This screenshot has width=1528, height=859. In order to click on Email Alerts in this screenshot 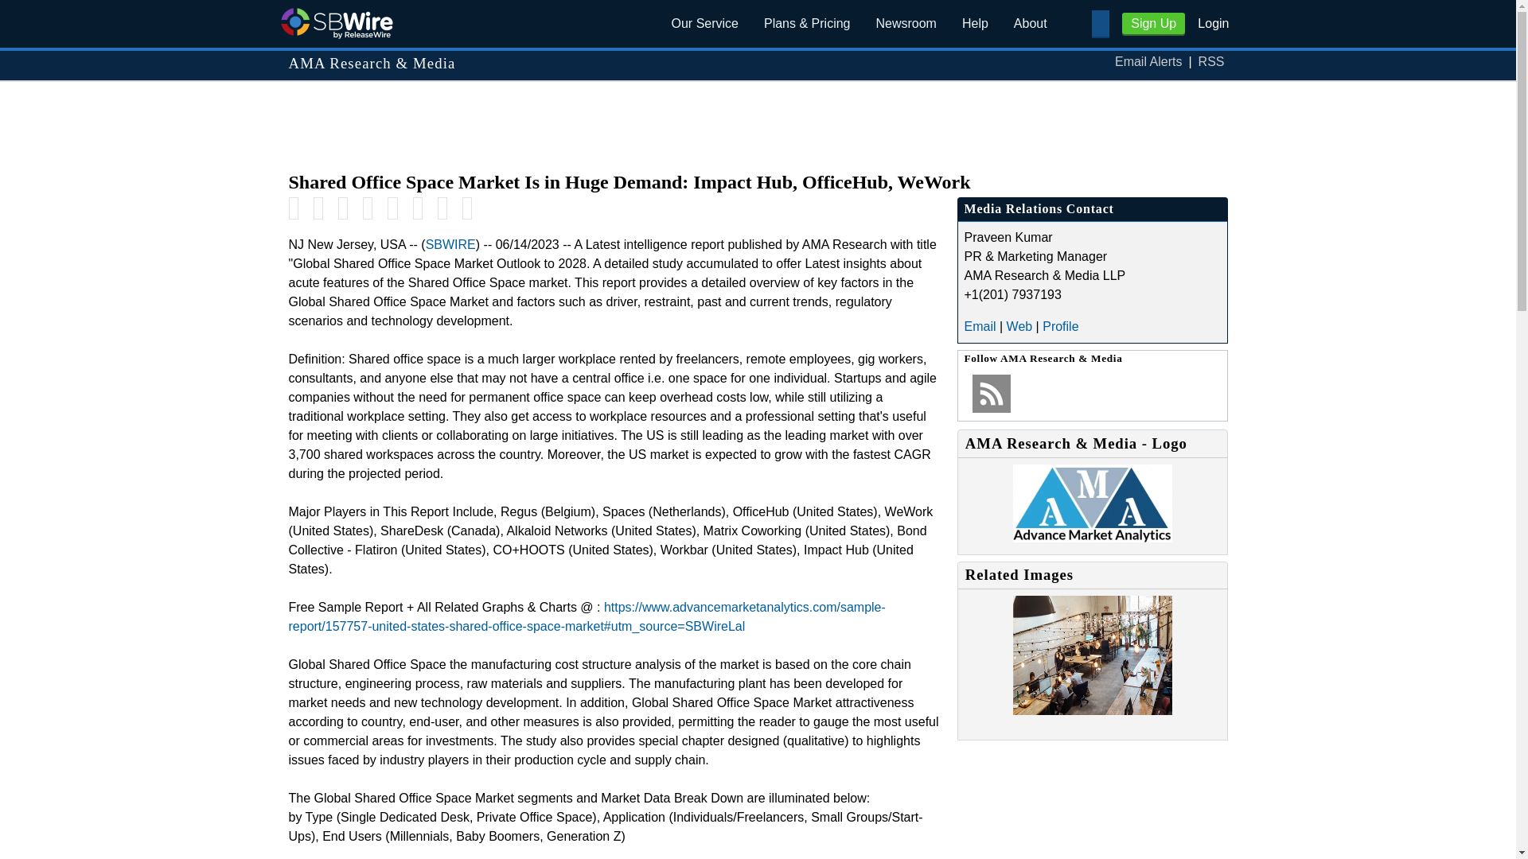, I will do `click(1148, 62)`.